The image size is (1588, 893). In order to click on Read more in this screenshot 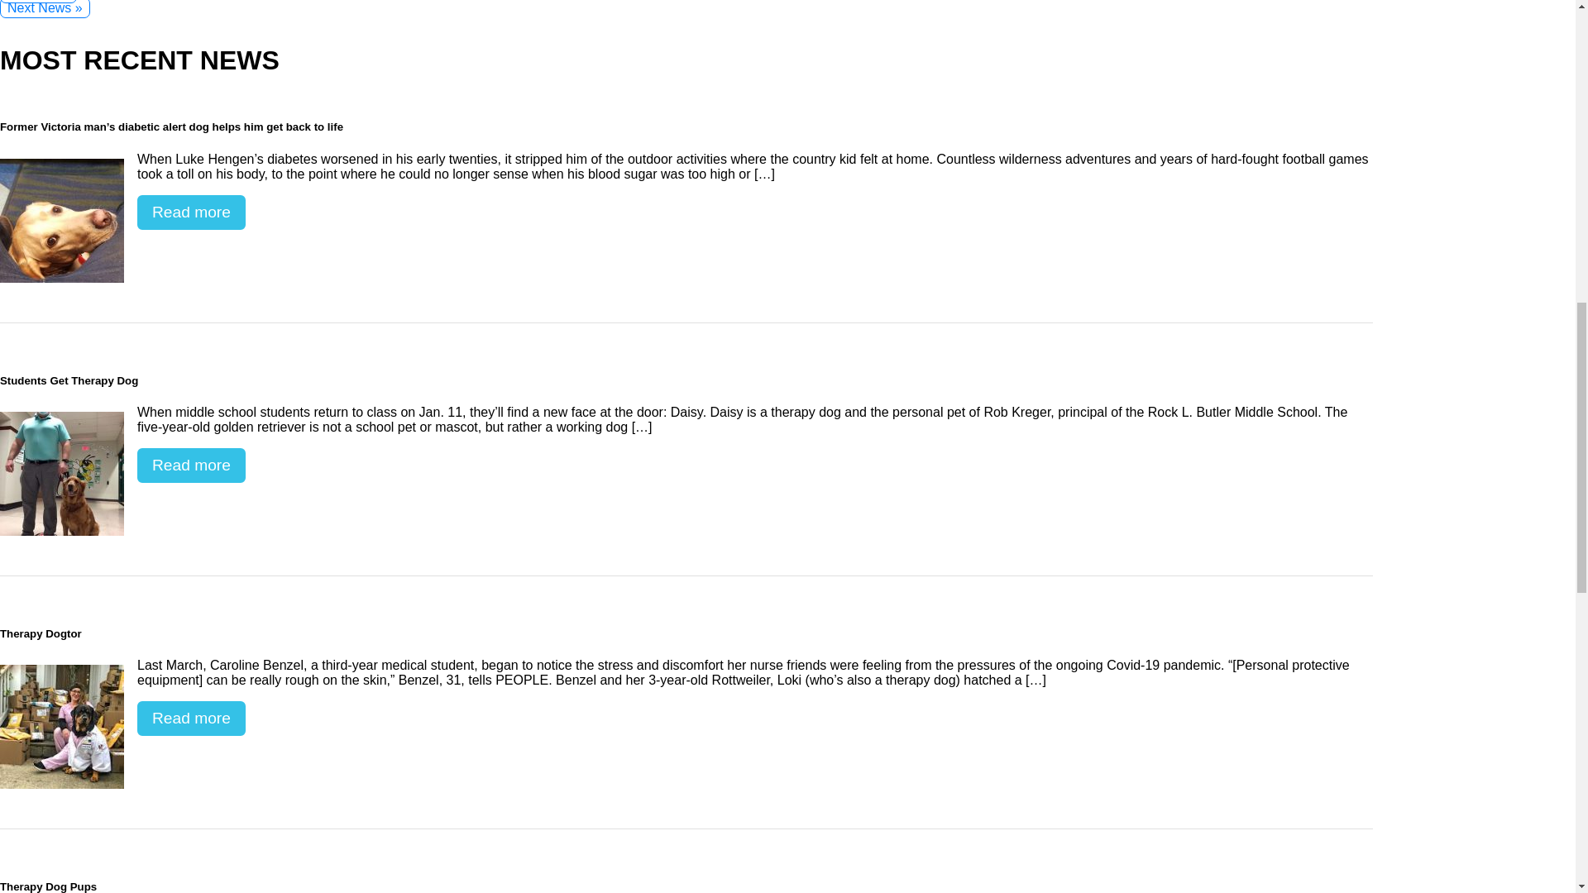, I will do `click(191, 212)`.